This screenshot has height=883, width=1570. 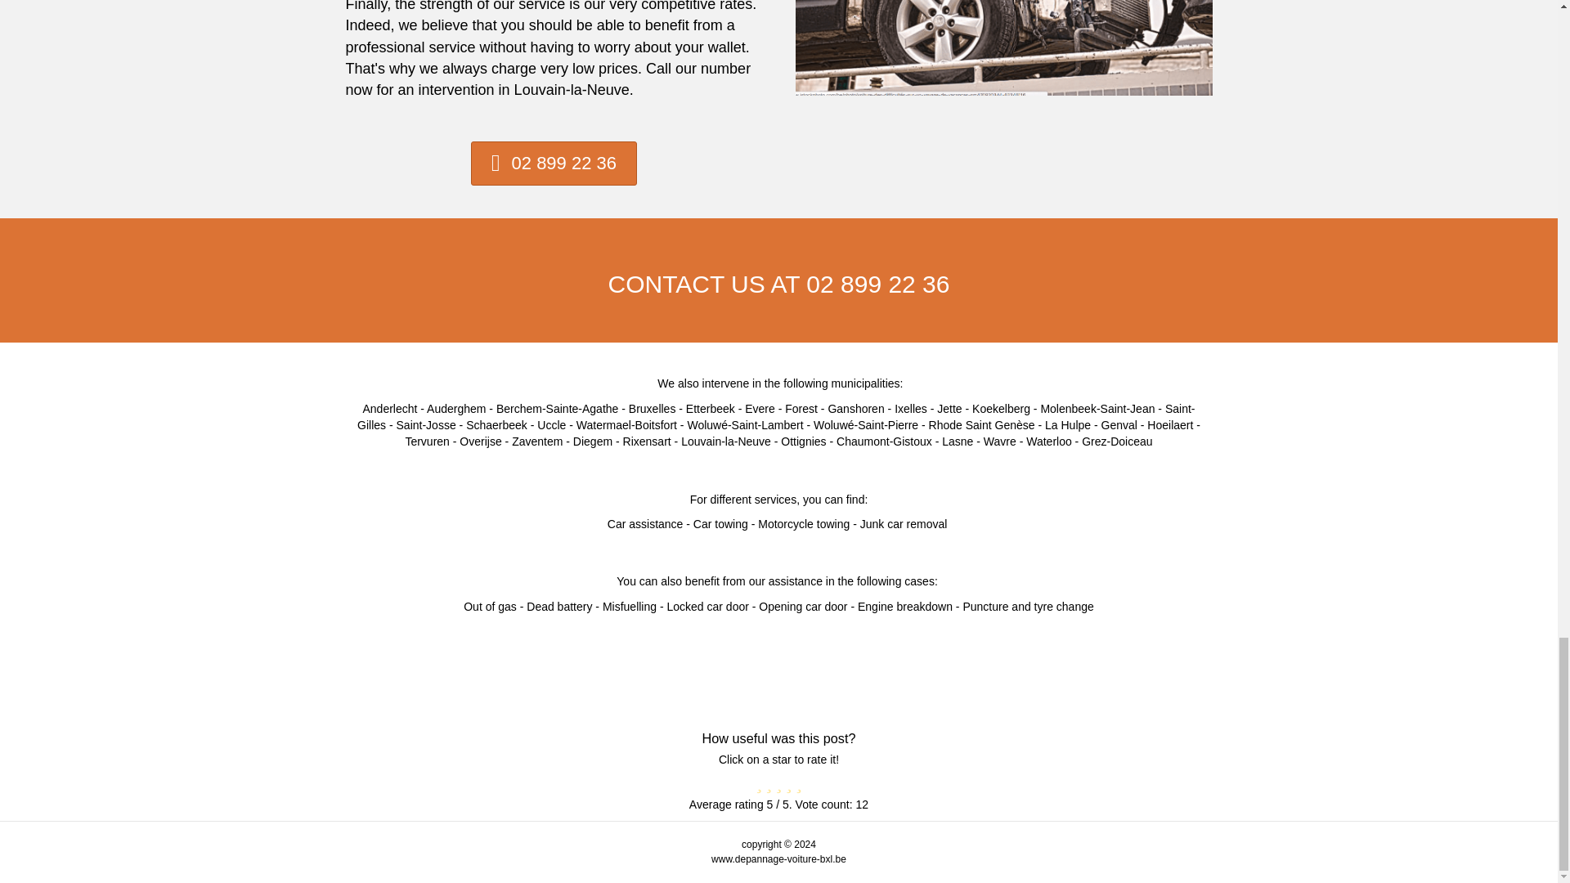 I want to click on Jette, so click(x=949, y=409).